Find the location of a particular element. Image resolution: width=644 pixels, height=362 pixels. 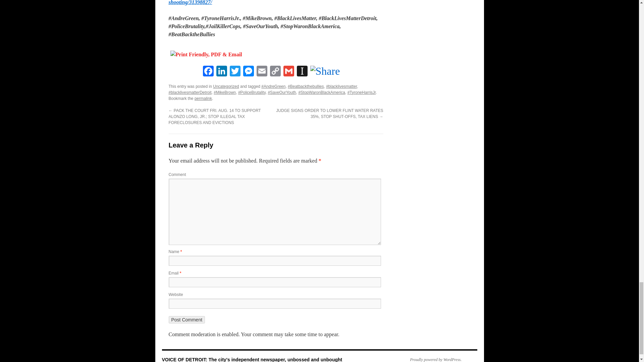

Facebook is located at coordinates (208, 72).